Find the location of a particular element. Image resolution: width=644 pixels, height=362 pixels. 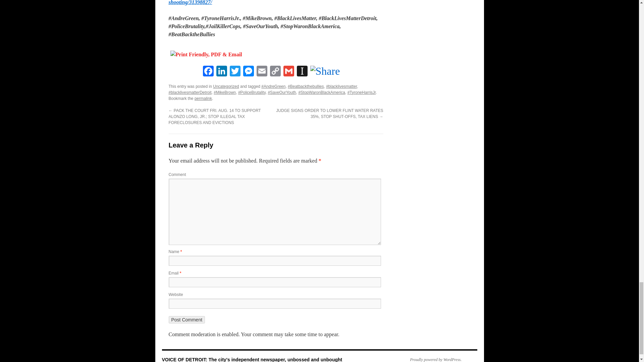

Facebook is located at coordinates (208, 72).